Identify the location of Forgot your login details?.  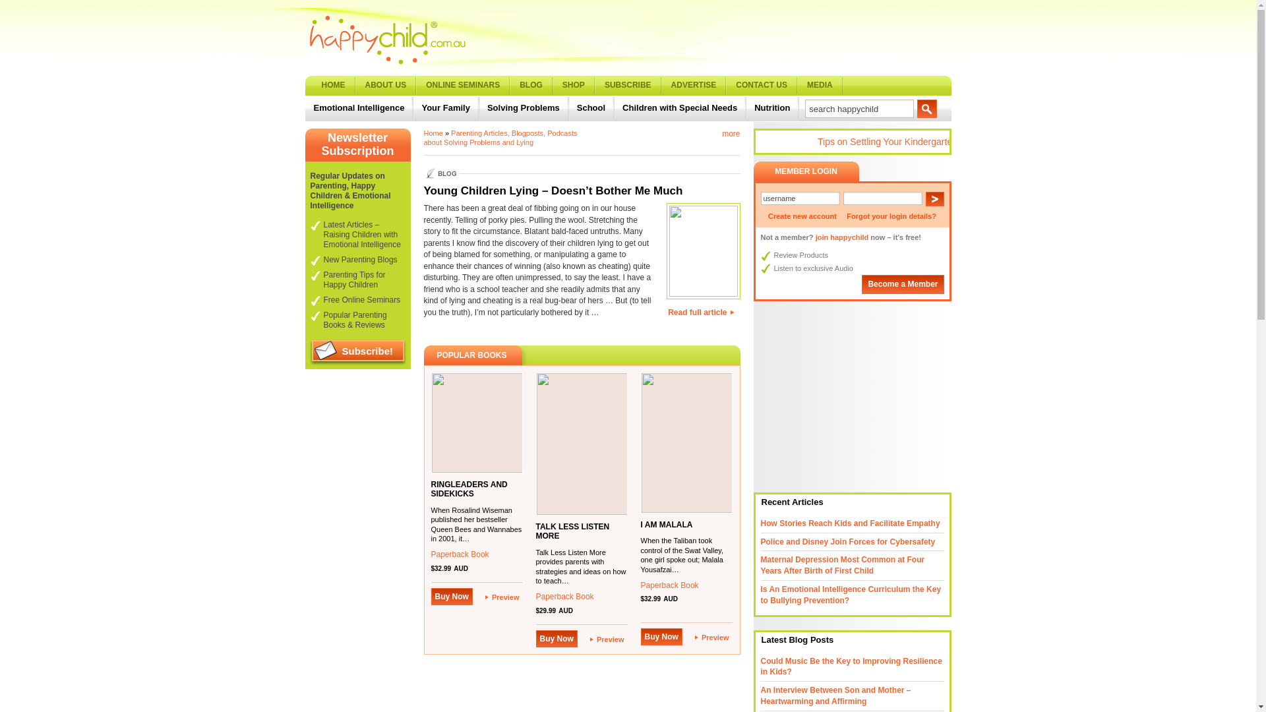
(891, 216).